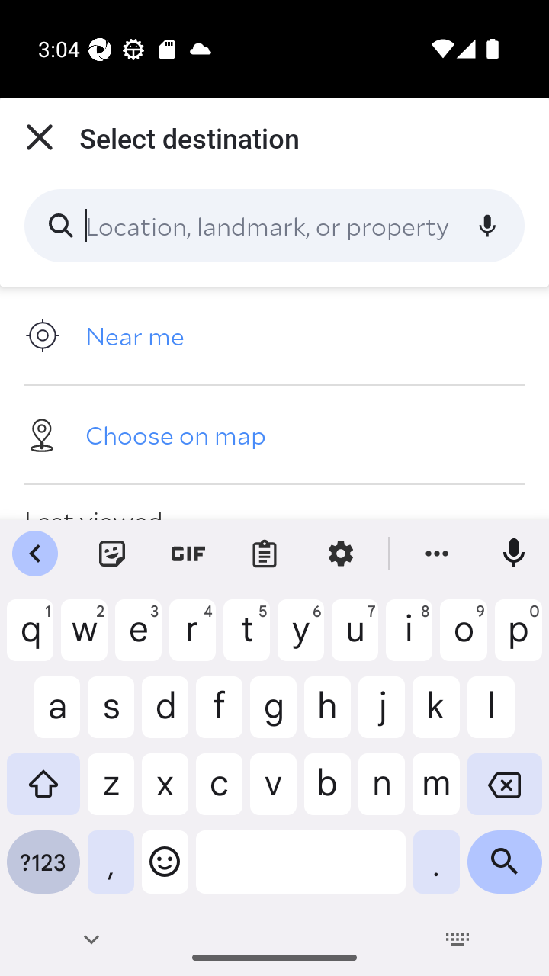 The height and width of the screenshot is (976, 549). I want to click on Choose on map, so click(274, 434).